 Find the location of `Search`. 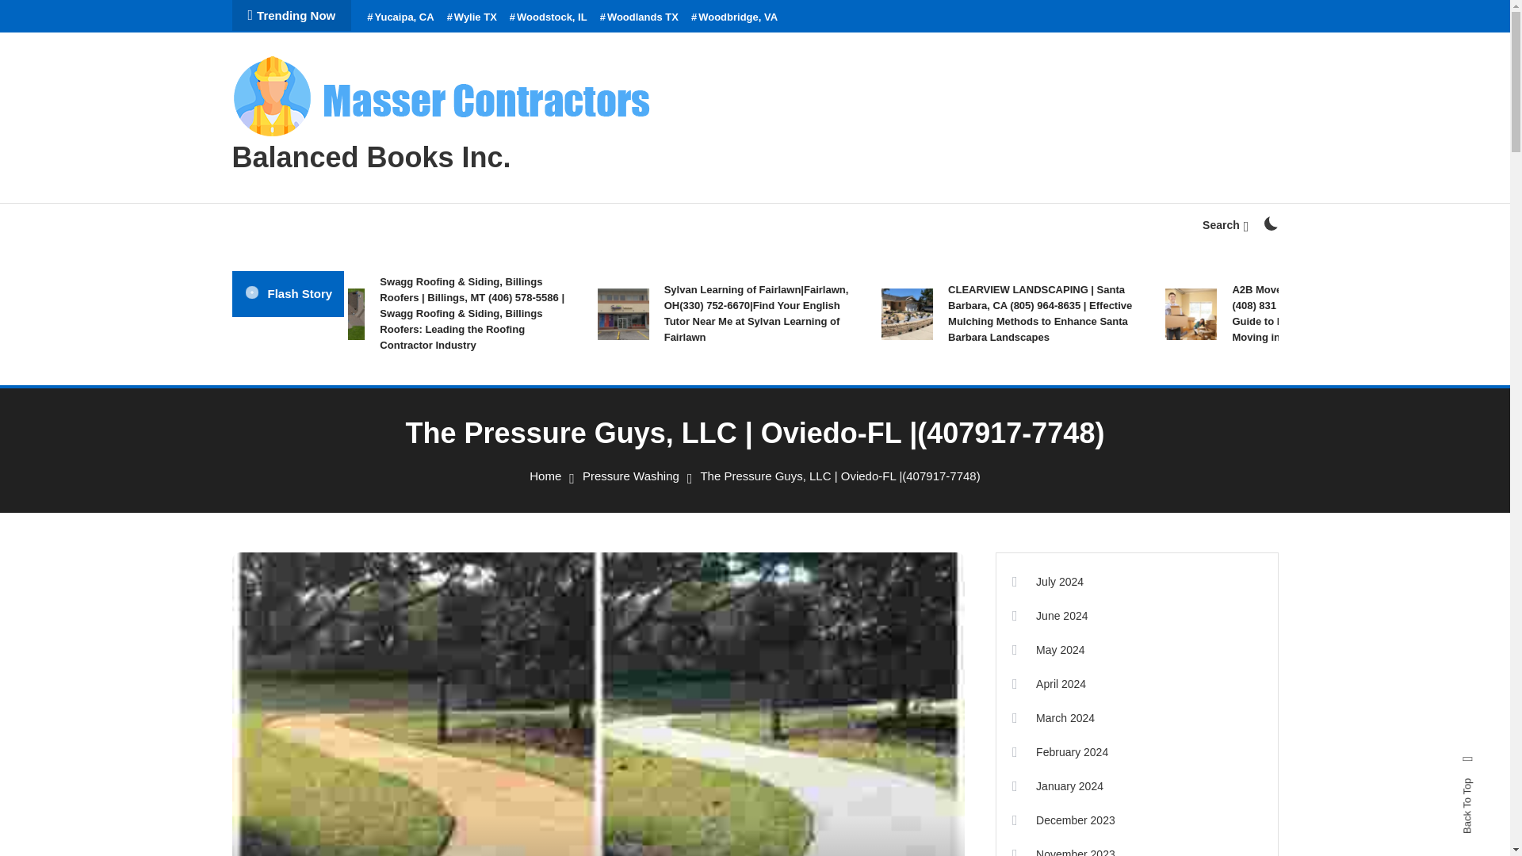

Search is located at coordinates (1225, 225).